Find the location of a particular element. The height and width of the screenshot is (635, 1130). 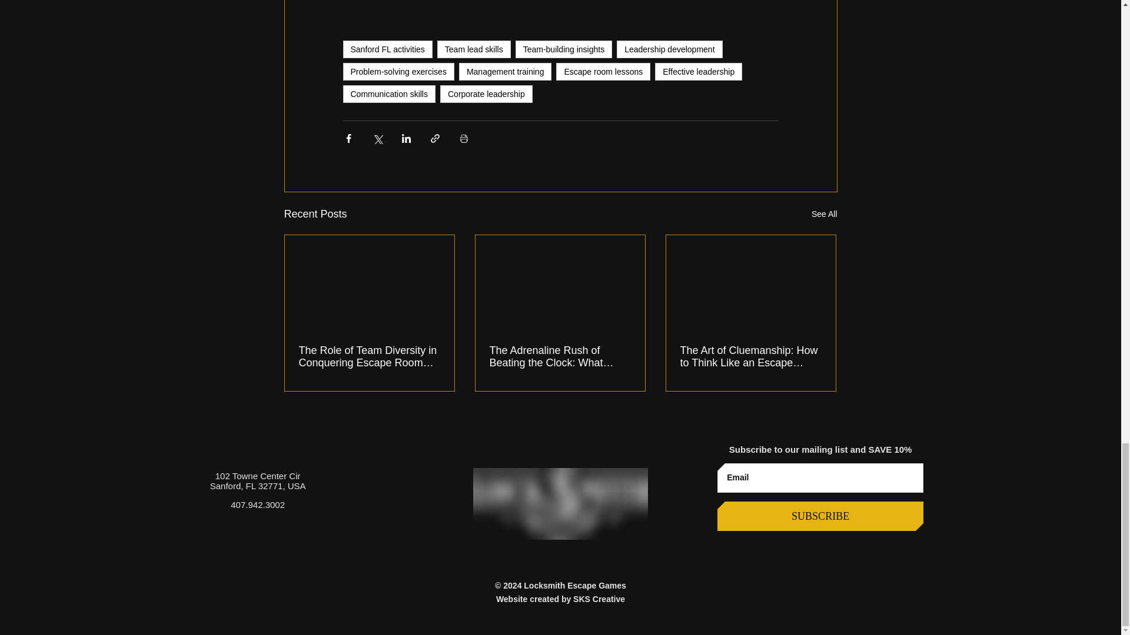

See All is located at coordinates (824, 214).